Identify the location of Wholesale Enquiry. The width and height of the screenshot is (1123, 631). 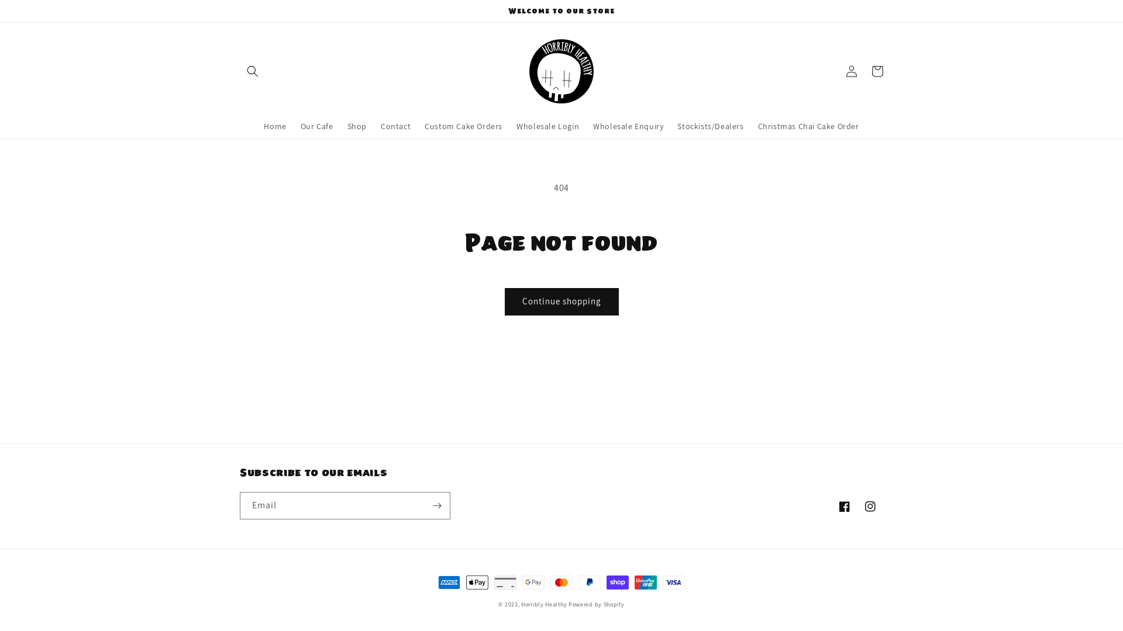
(628, 126).